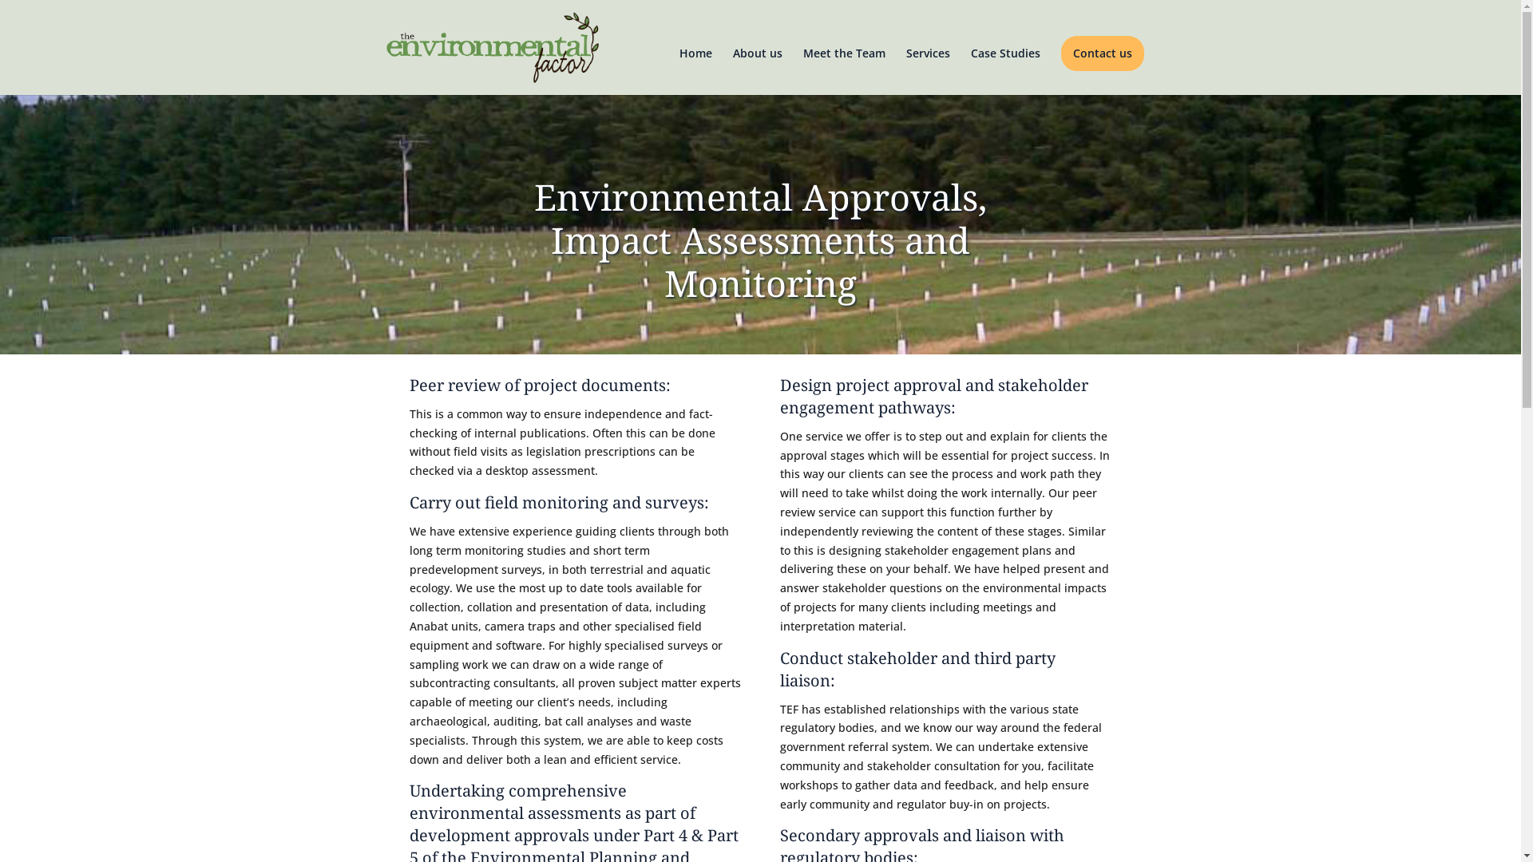  Describe the element at coordinates (928, 72) in the screenshot. I see `Services` at that location.